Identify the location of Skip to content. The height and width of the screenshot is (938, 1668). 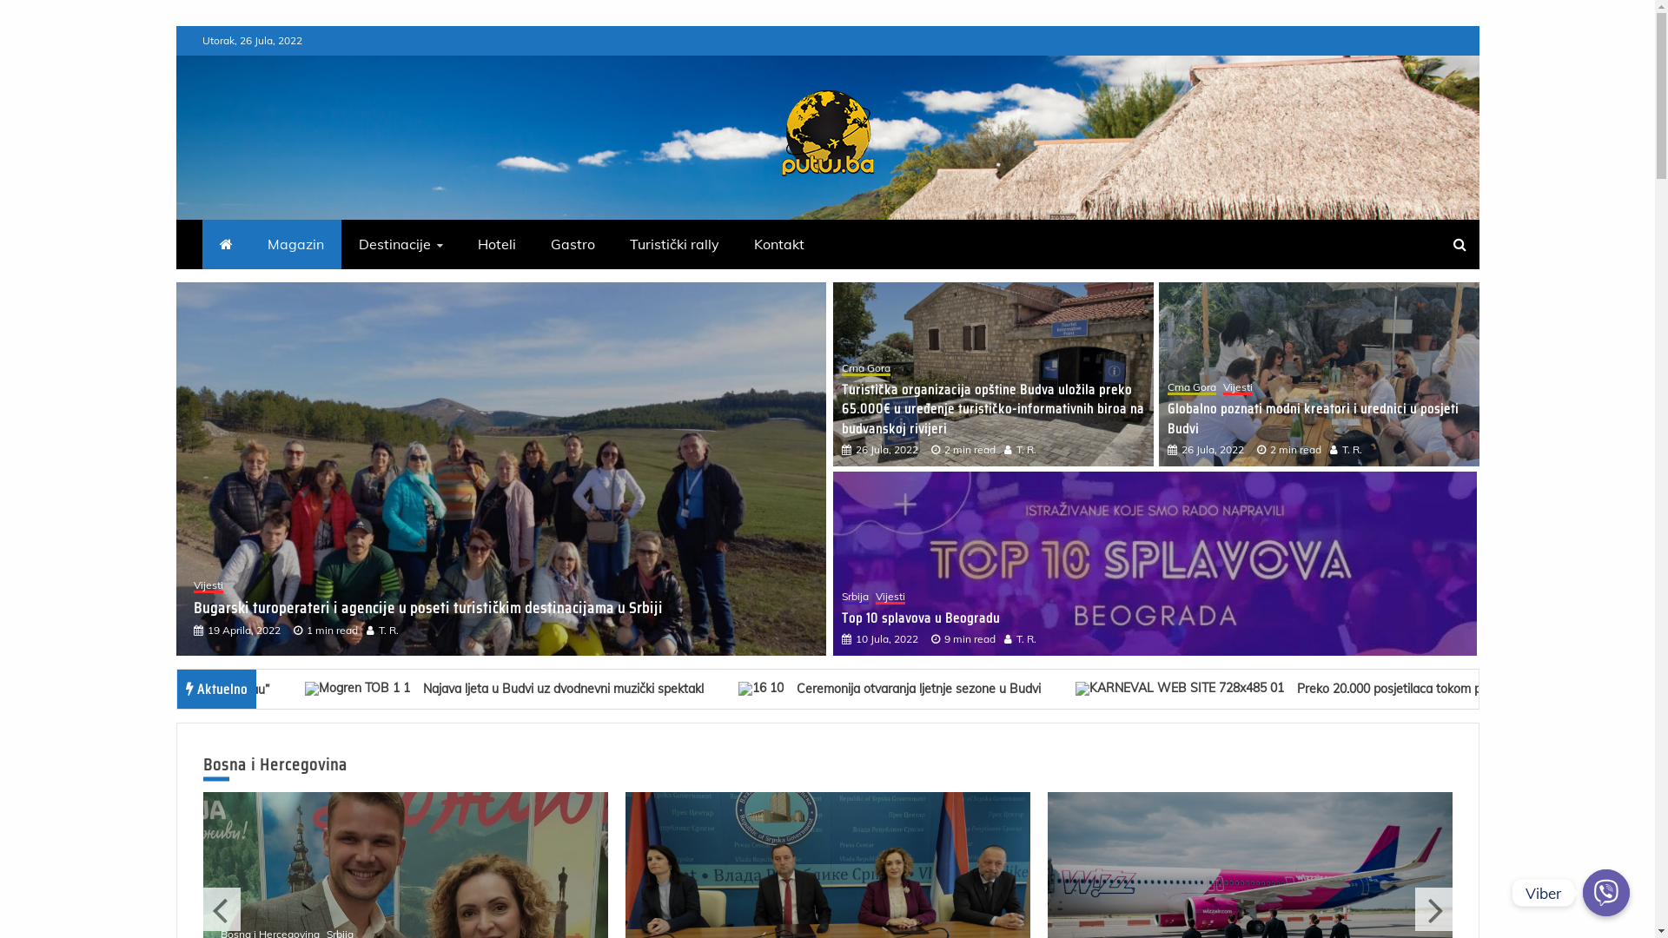
(175, 26).